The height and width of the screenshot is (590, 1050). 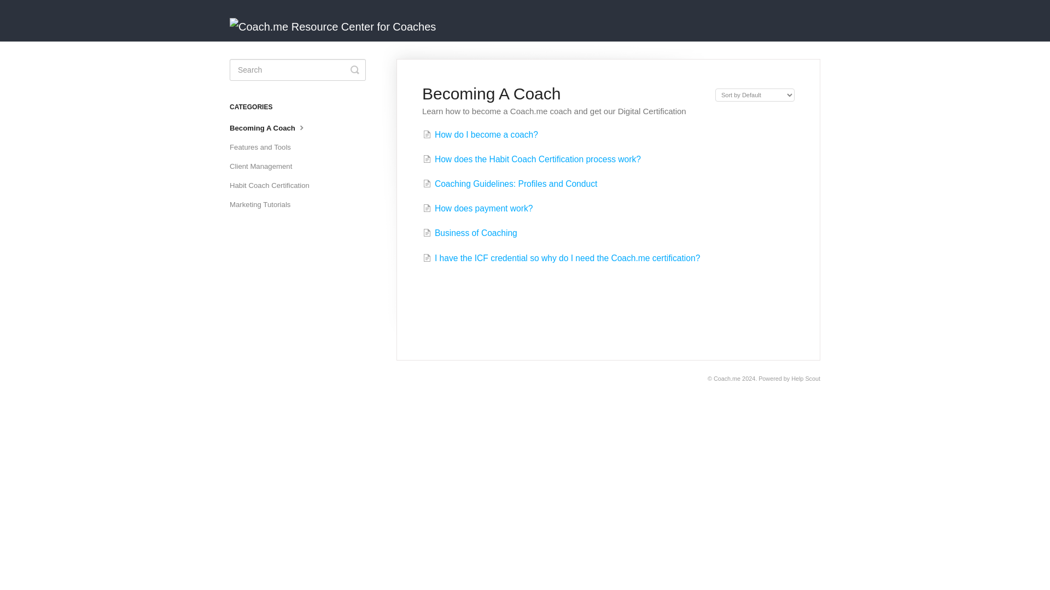 What do you see at coordinates (264, 204) in the screenshot?
I see `Marketing Tutorials` at bounding box center [264, 204].